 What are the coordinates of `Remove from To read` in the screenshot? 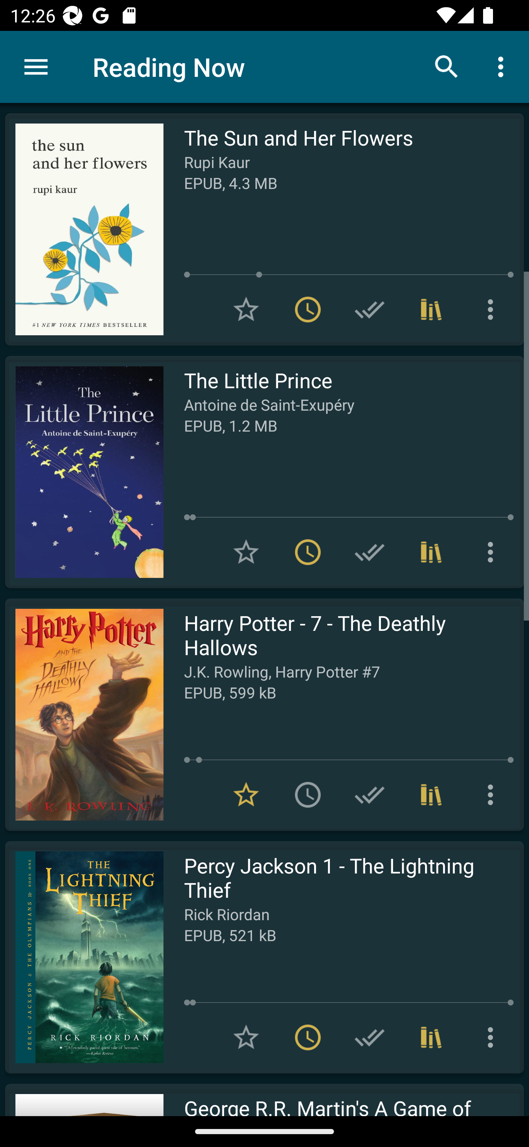 It's located at (308, 1037).